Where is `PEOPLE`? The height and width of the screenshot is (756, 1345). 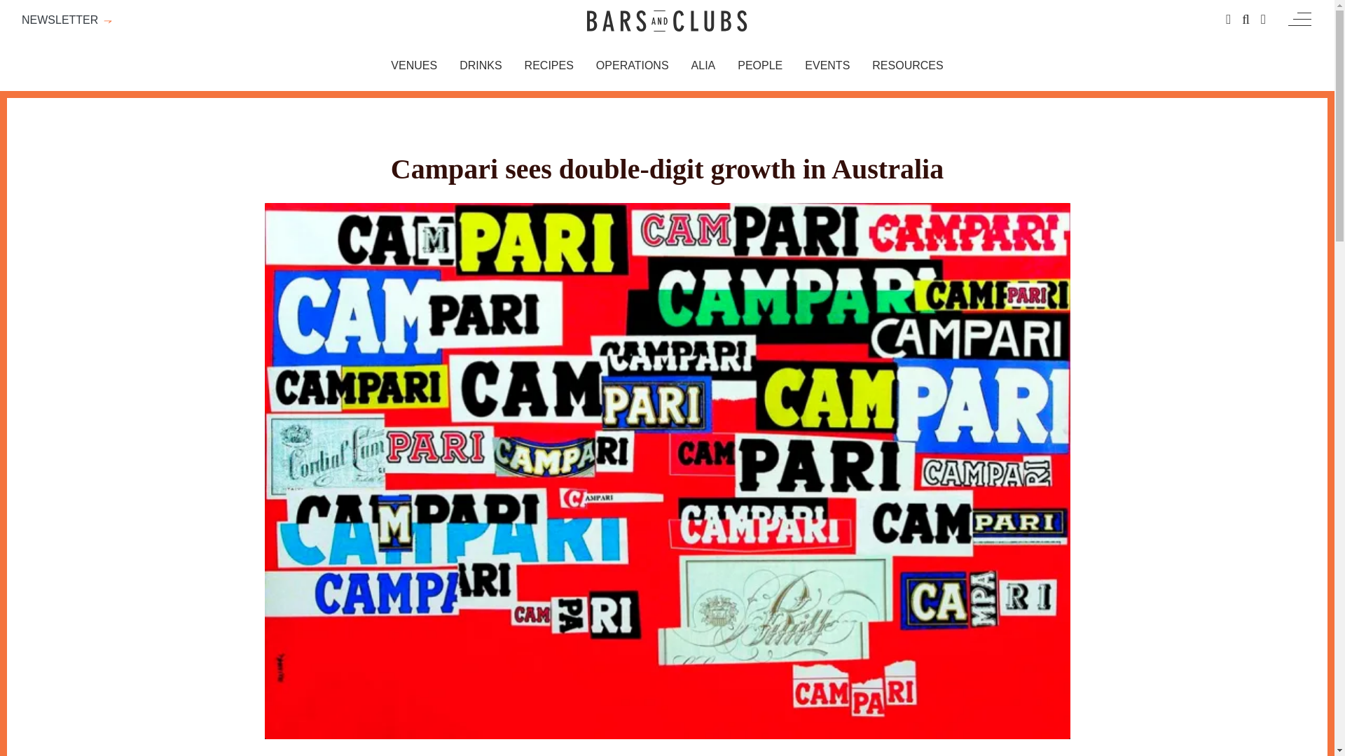
PEOPLE is located at coordinates (759, 66).